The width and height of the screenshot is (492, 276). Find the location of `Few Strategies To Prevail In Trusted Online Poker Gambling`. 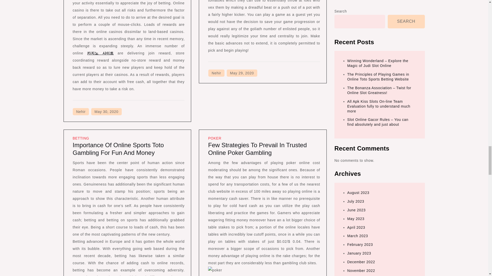

Few Strategies To Prevail In Trusted Online Poker Gambling is located at coordinates (257, 149).